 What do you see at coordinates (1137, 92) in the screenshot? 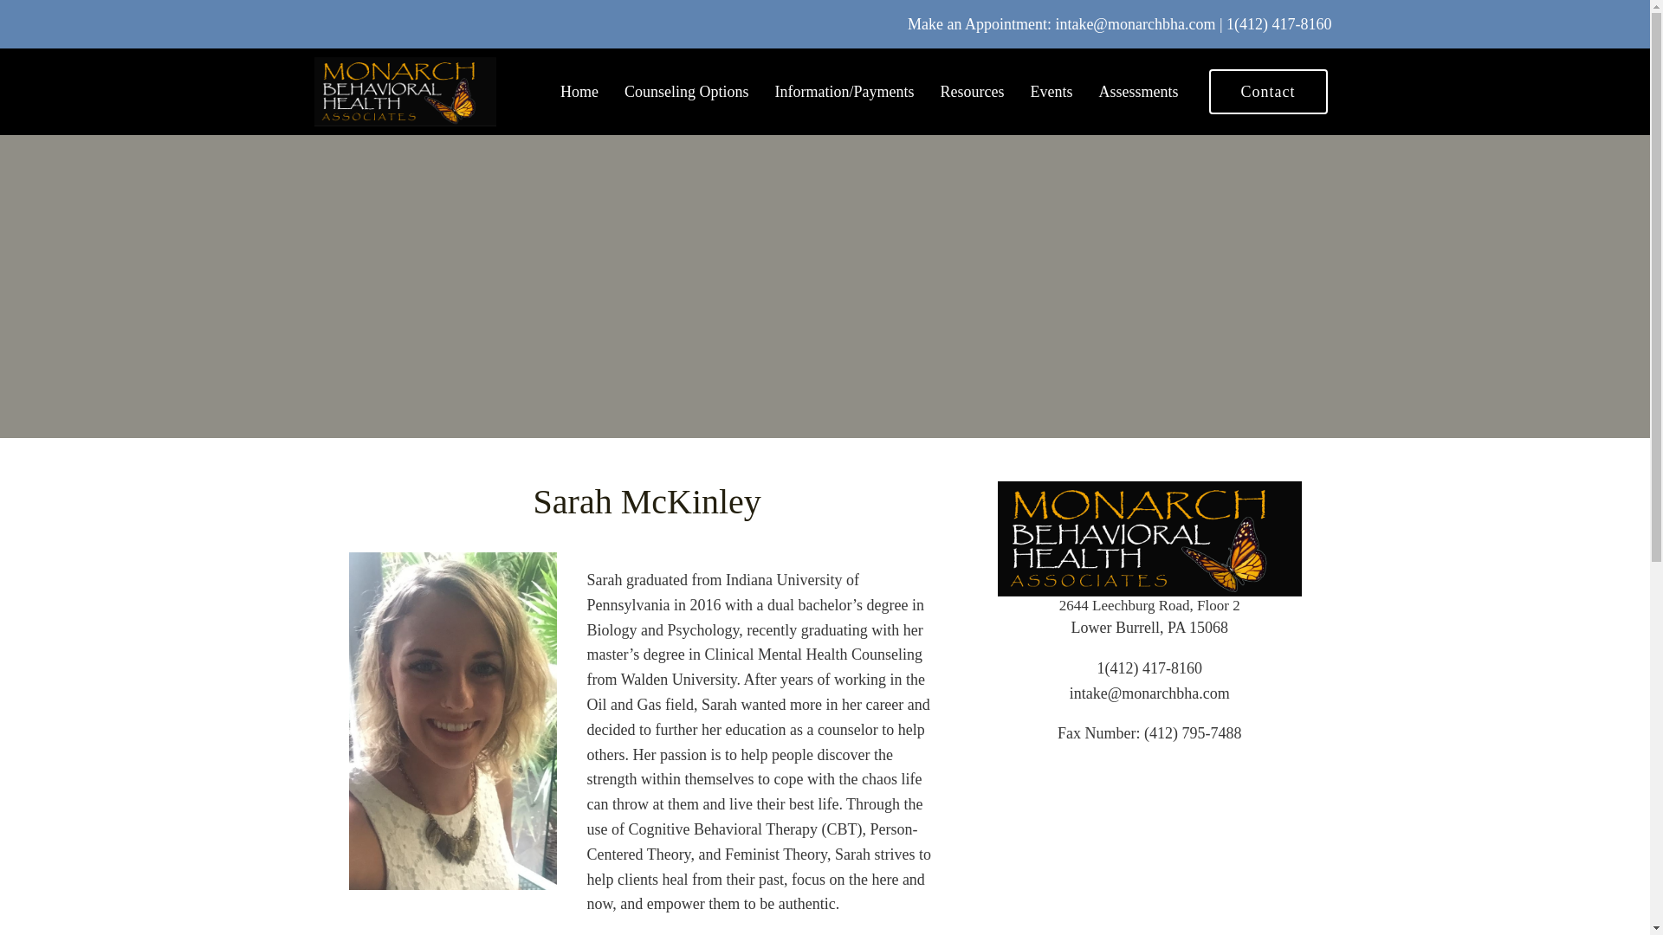
I see `Assessments` at bounding box center [1137, 92].